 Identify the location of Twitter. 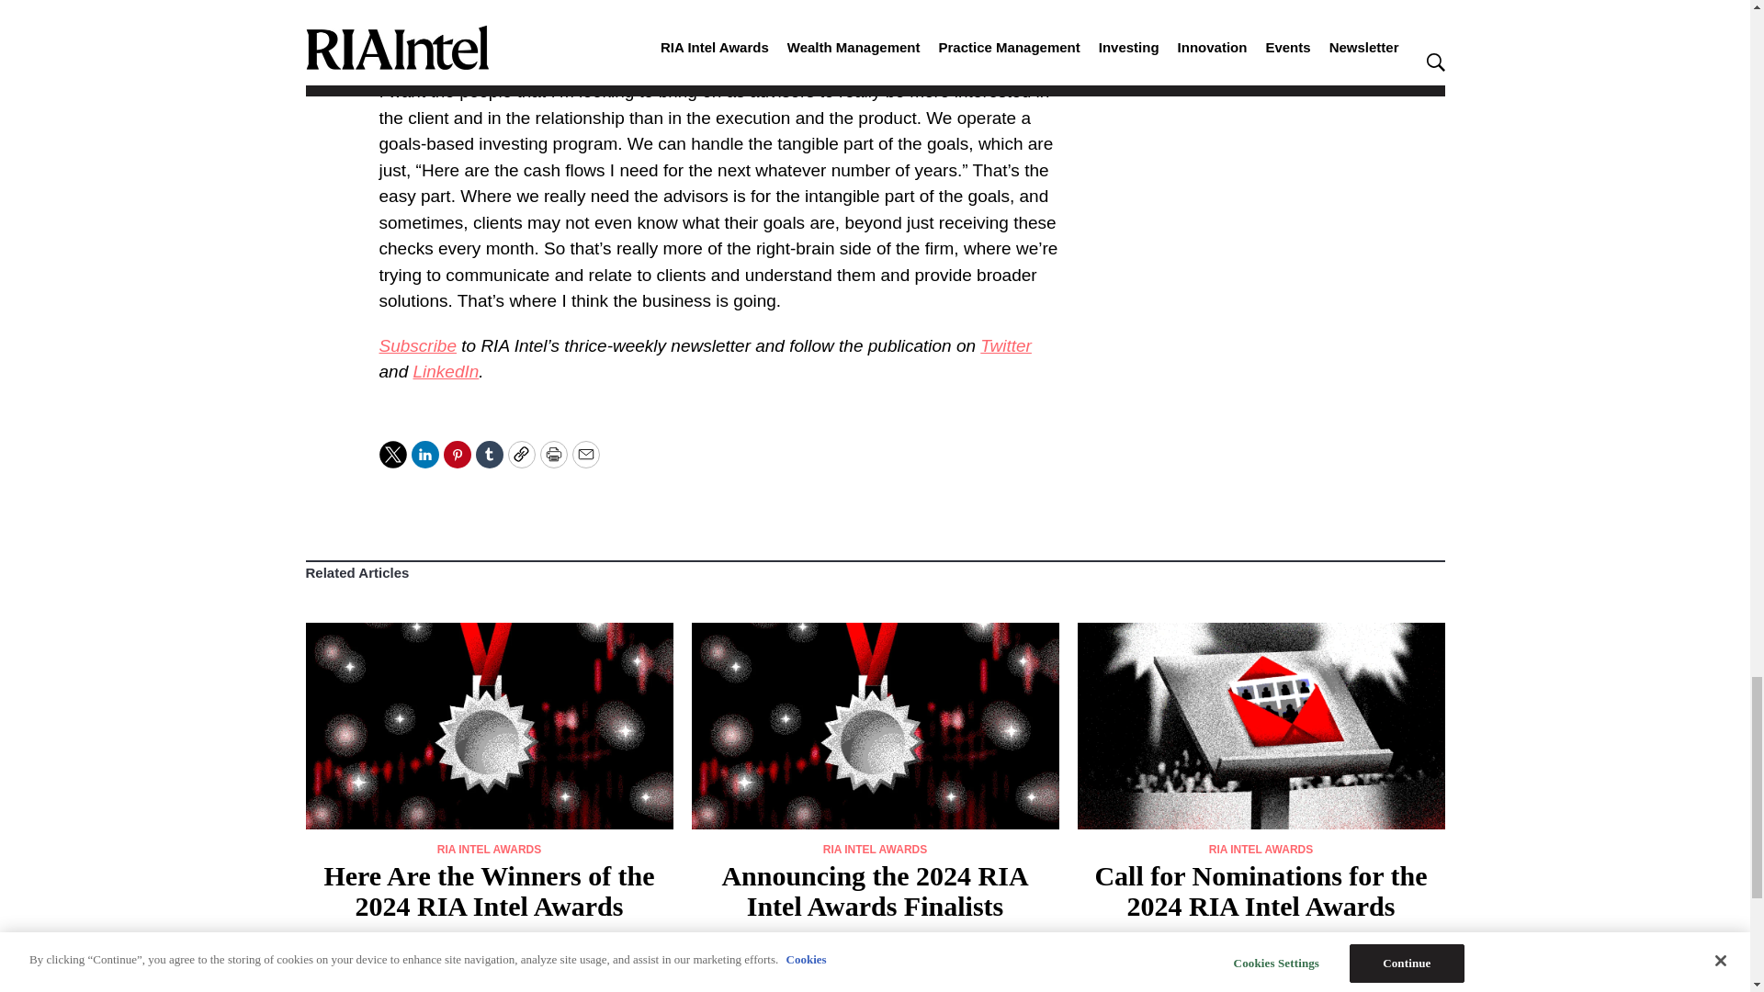
(391, 454).